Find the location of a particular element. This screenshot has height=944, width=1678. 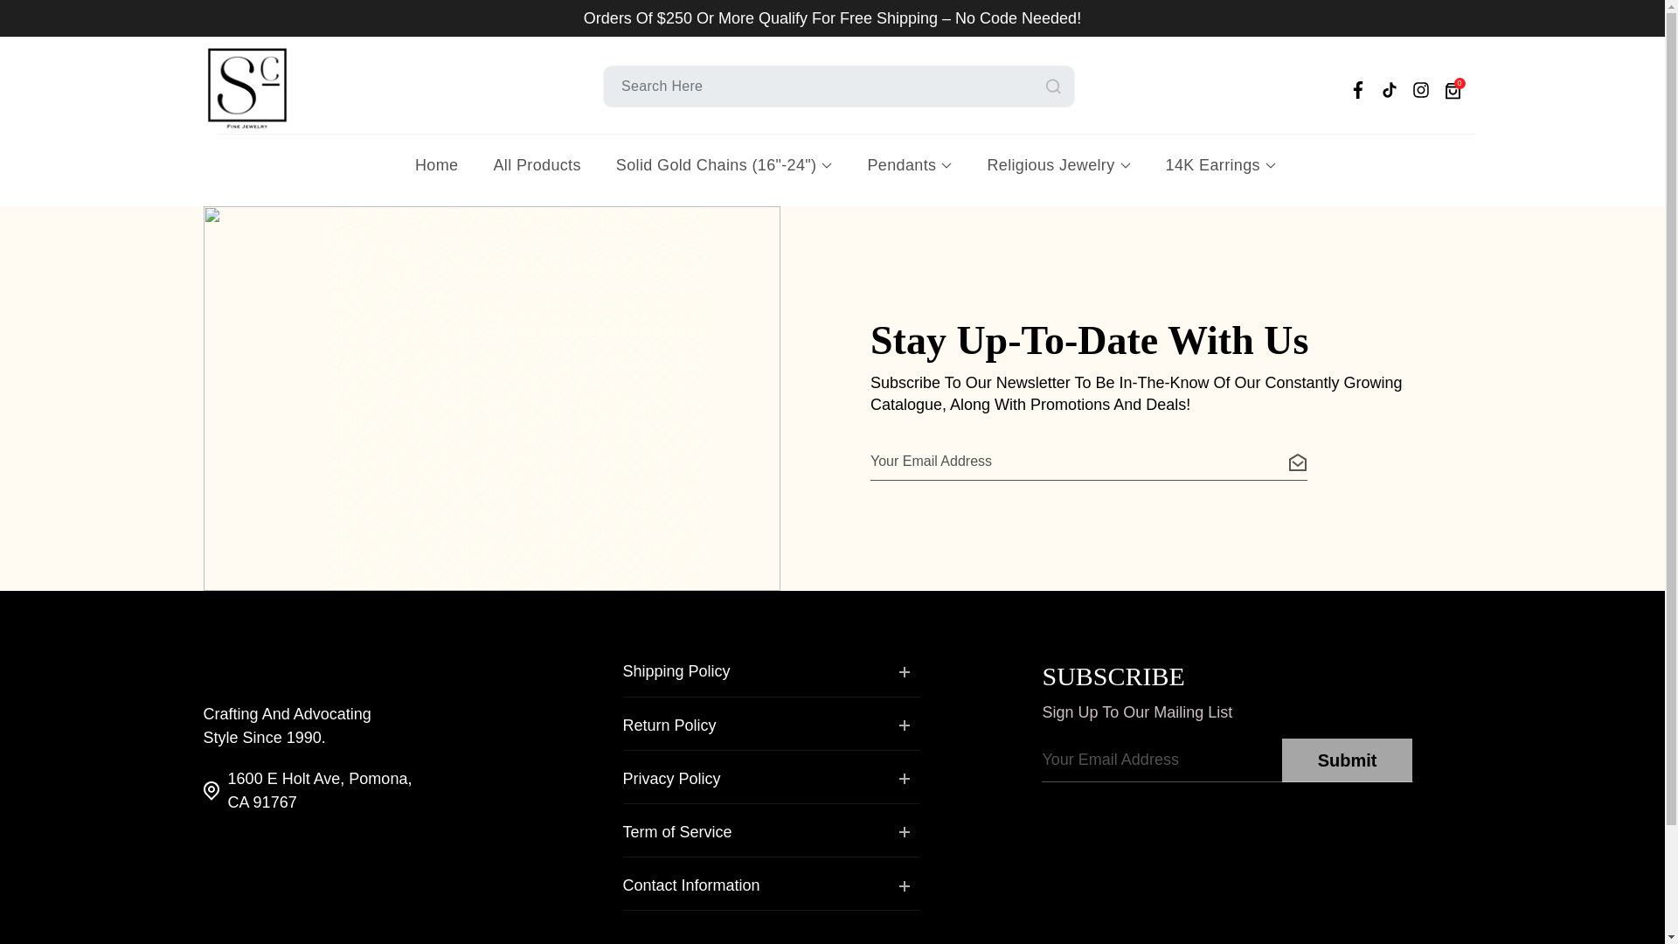

Instagram is located at coordinates (1419, 89).